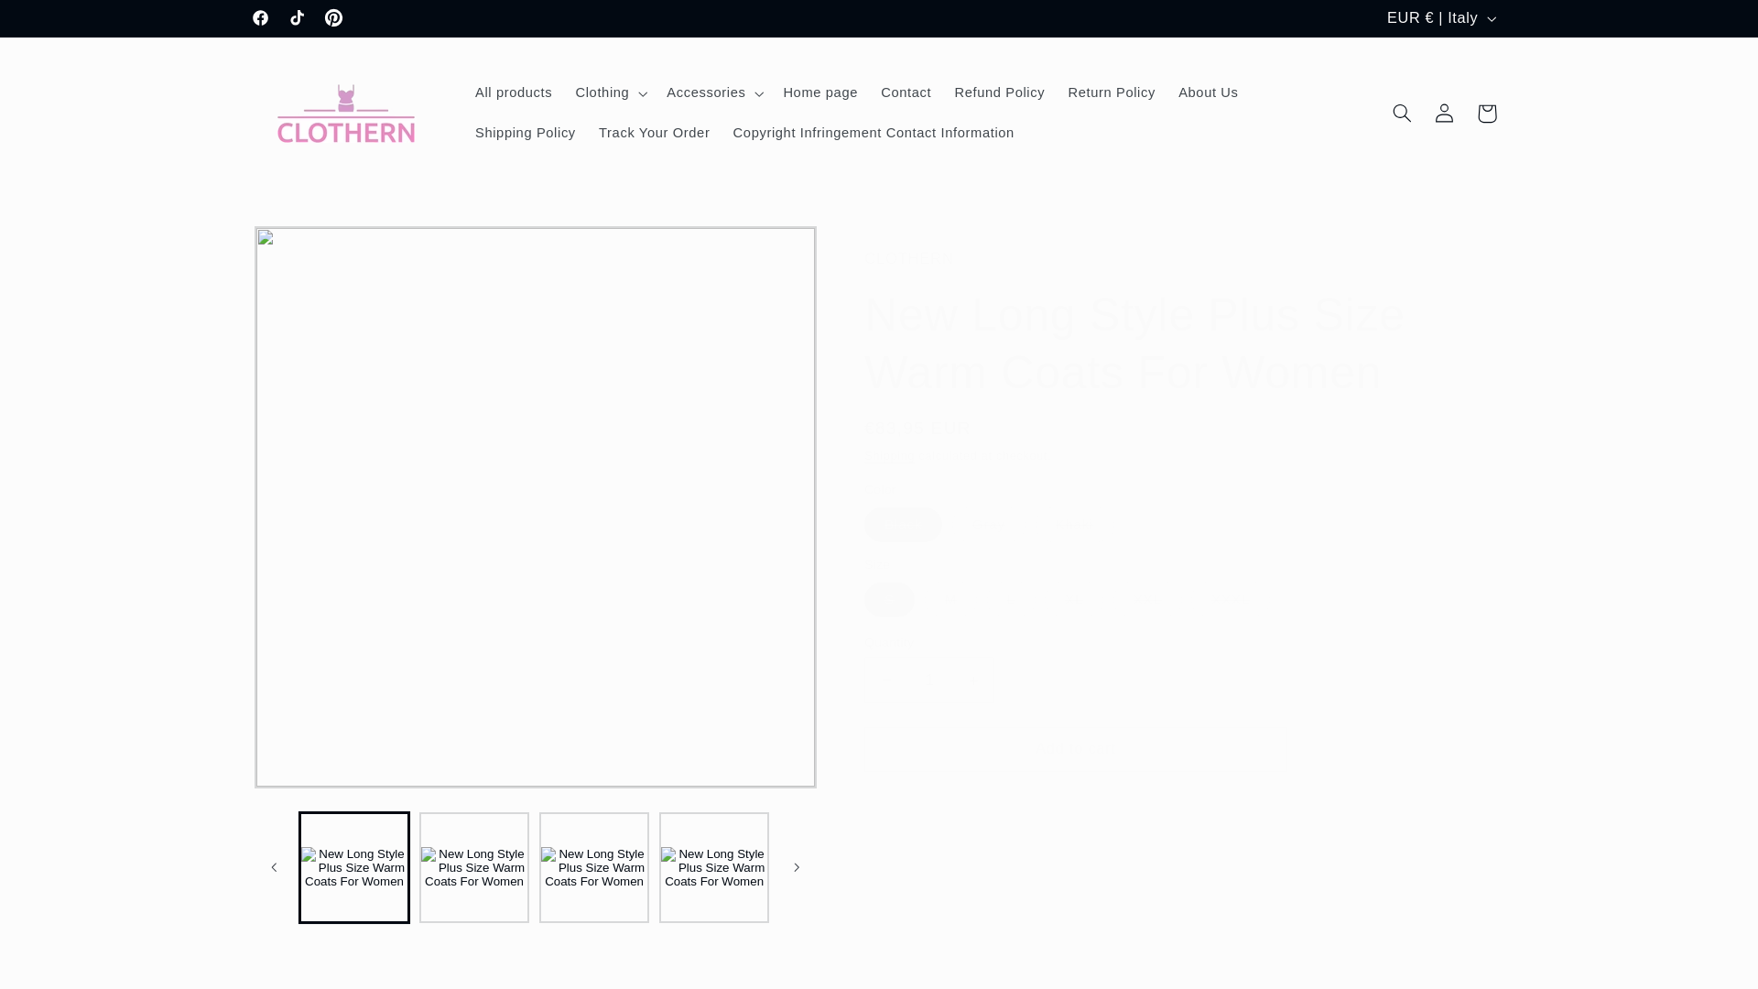 This screenshot has width=1758, height=989. What do you see at coordinates (58, 22) in the screenshot?
I see `Skip to content` at bounding box center [58, 22].